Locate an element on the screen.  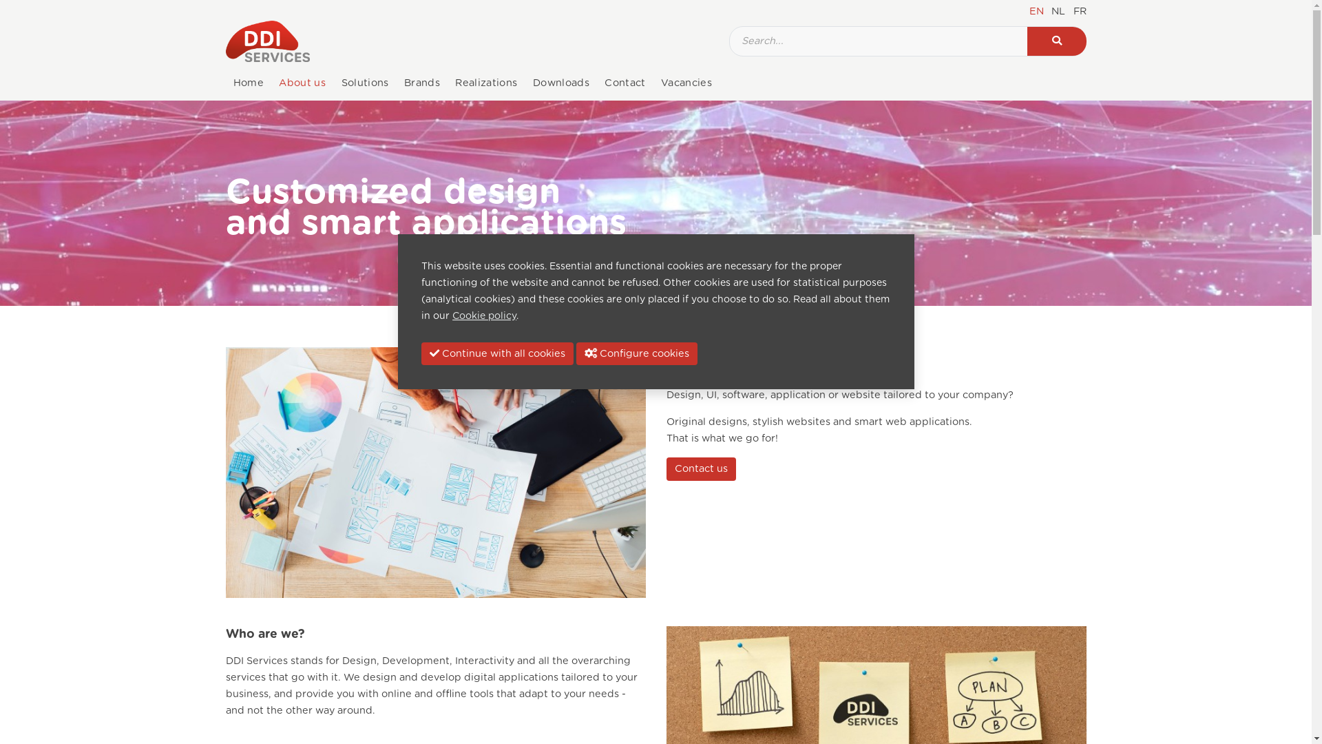
Realizations is located at coordinates (486, 83).